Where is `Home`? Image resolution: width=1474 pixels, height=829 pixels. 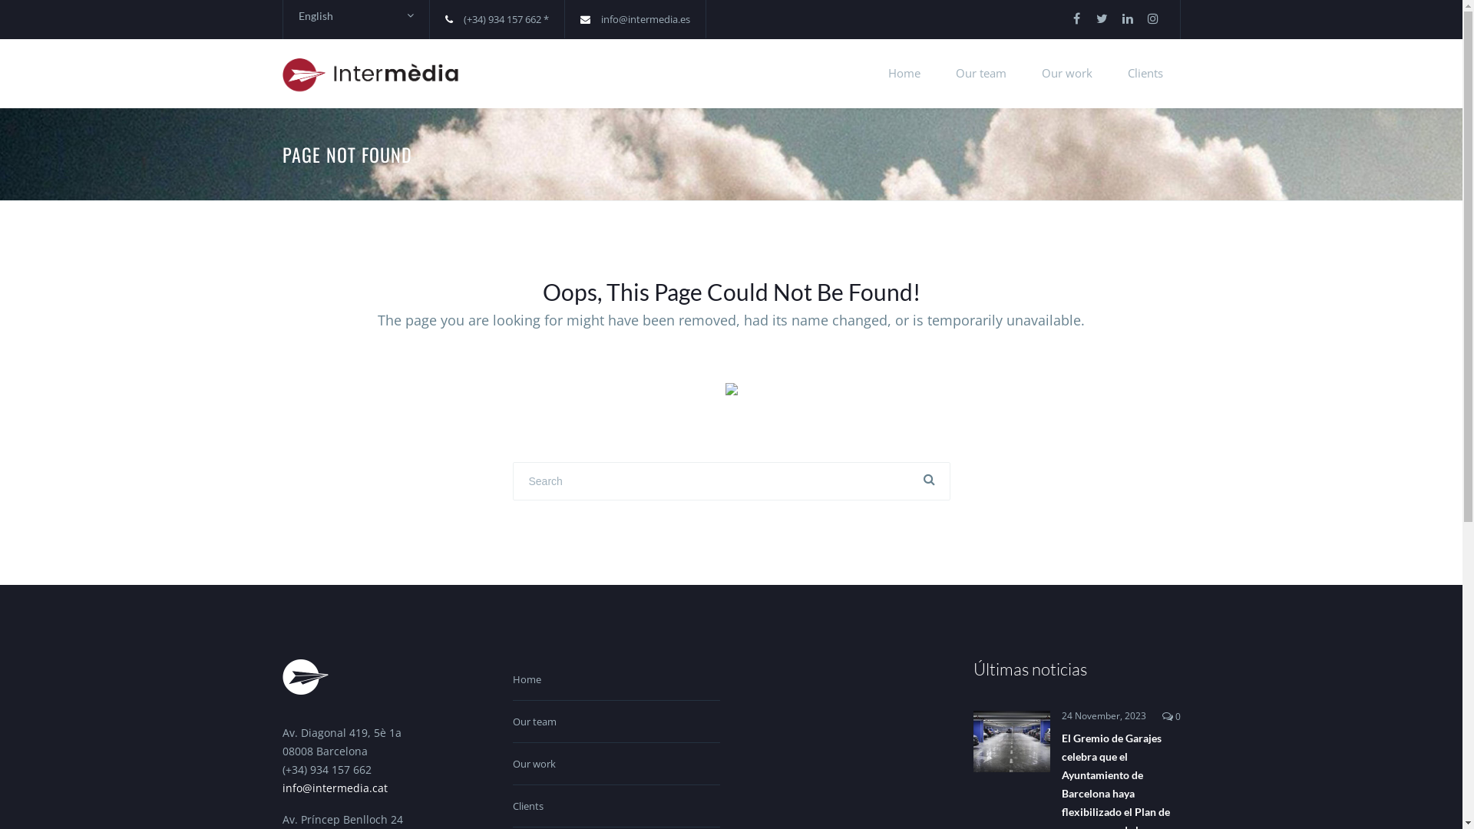 Home is located at coordinates (904, 74).